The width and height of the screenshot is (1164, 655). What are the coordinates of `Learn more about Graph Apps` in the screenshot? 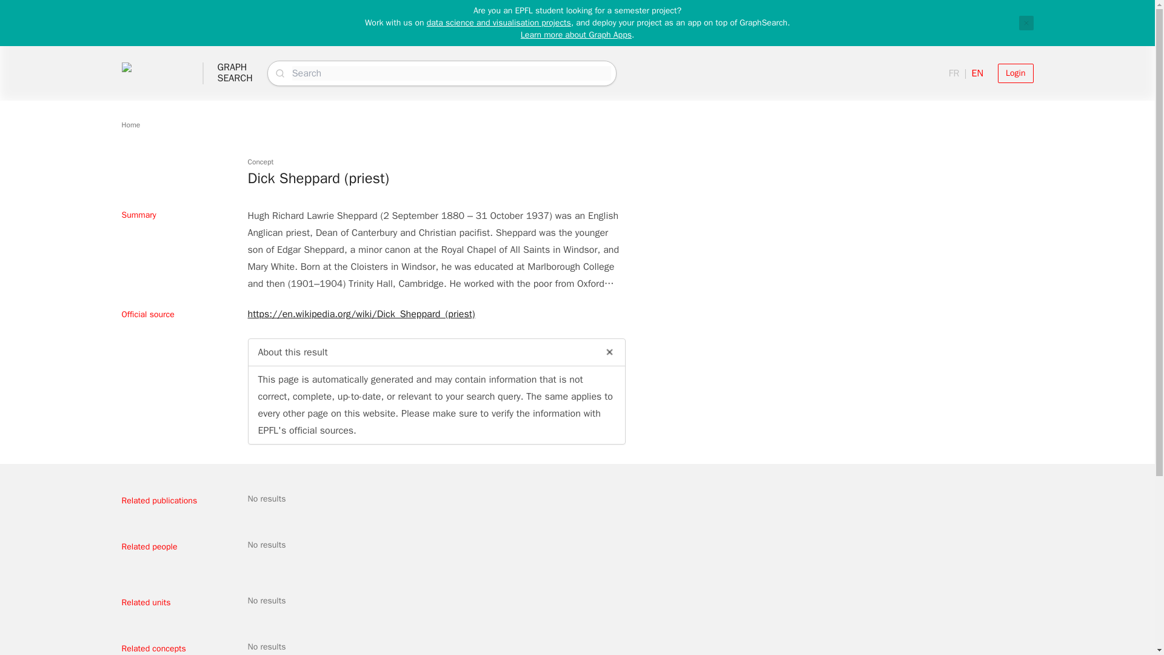 It's located at (1015, 73).